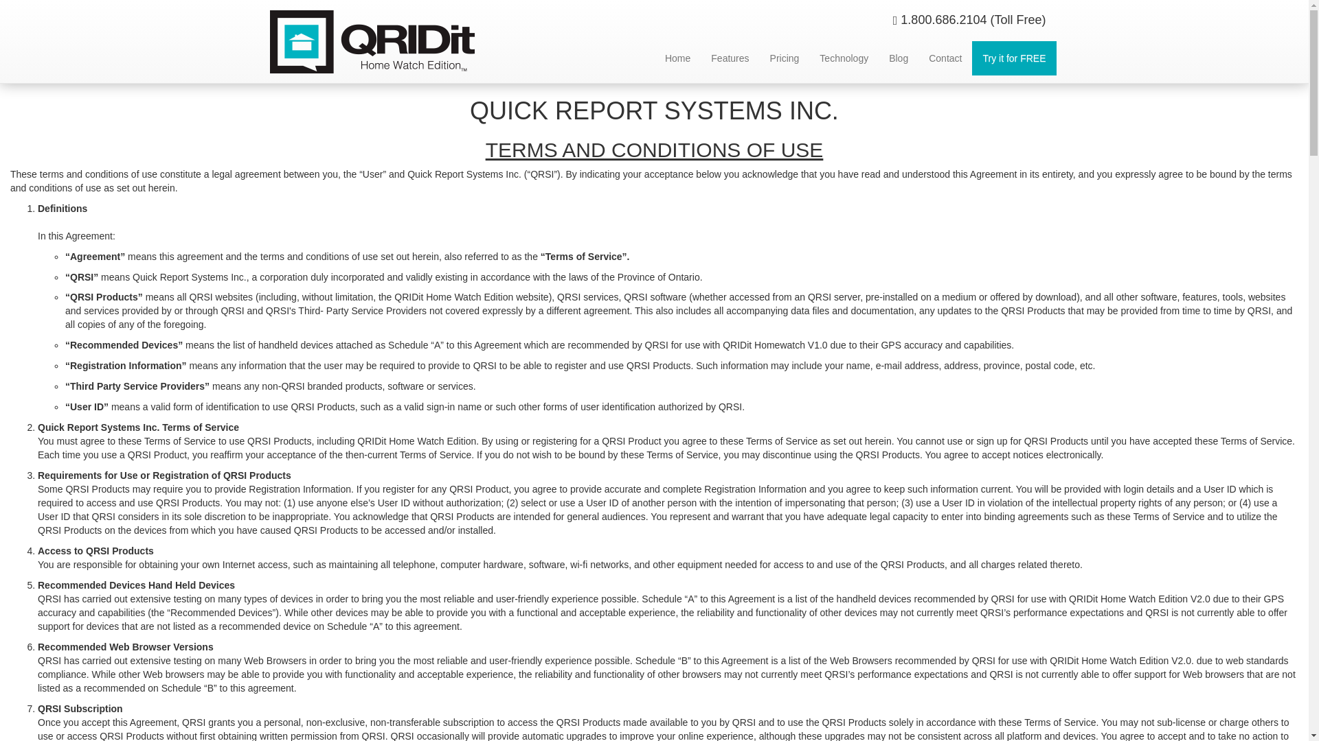  What do you see at coordinates (945, 58) in the screenshot?
I see `Contact` at bounding box center [945, 58].